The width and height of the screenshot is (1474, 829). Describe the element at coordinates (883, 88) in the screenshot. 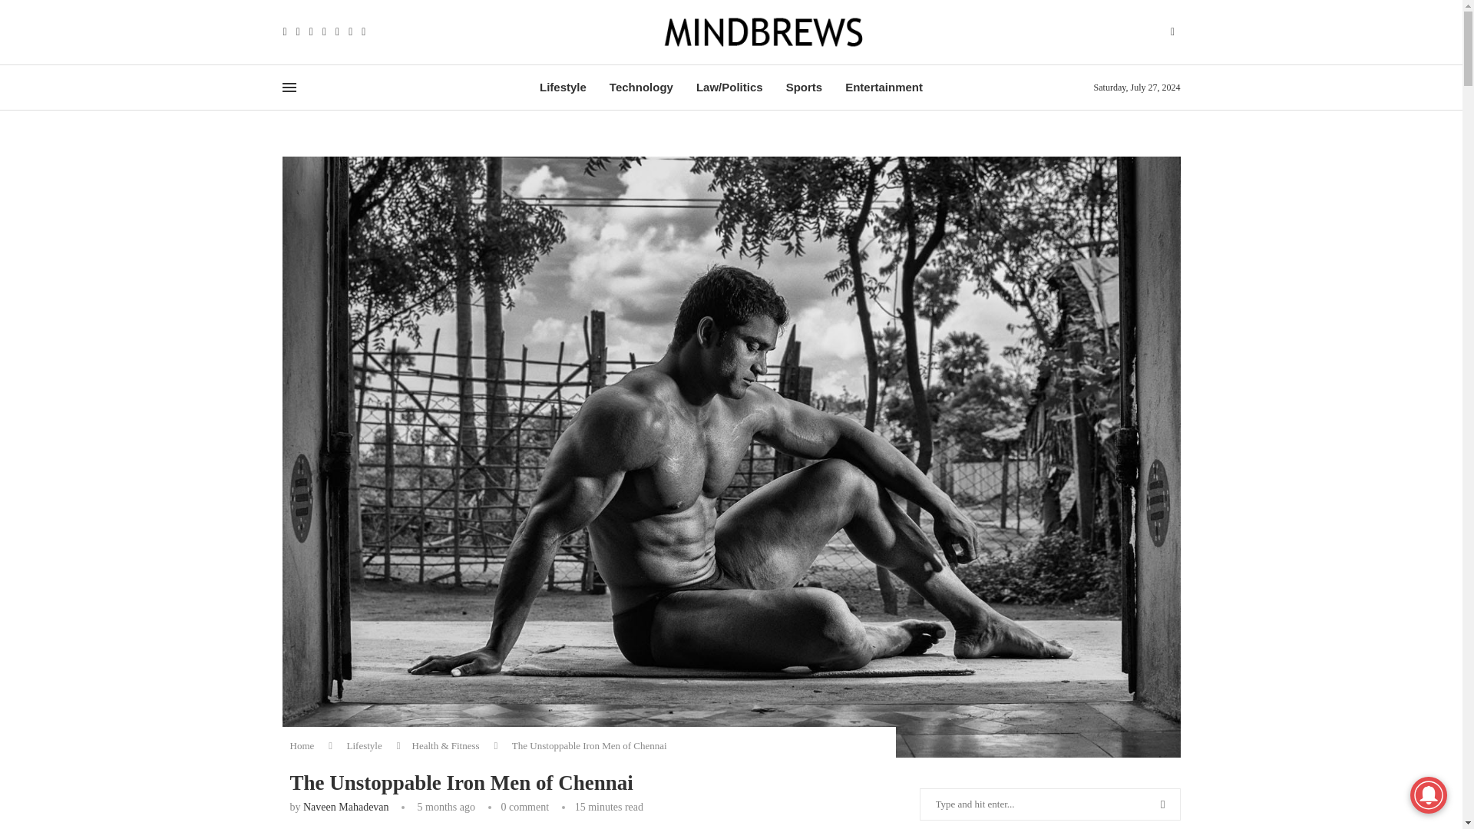

I see `Entertainment` at that location.